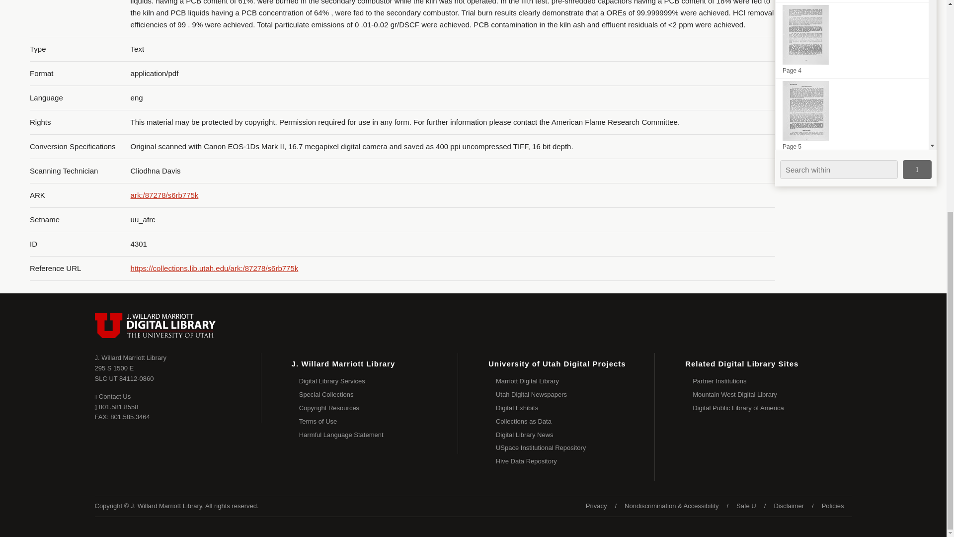 The width and height of the screenshot is (954, 537). What do you see at coordinates (852, 345) in the screenshot?
I see `Page 8` at bounding box center [852, 345].